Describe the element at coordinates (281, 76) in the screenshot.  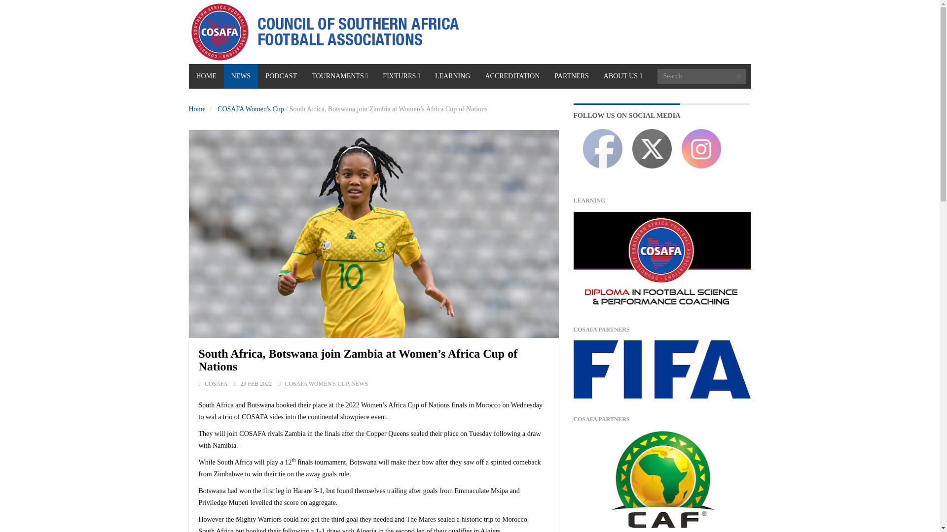
I see `PODCAST` at that location.